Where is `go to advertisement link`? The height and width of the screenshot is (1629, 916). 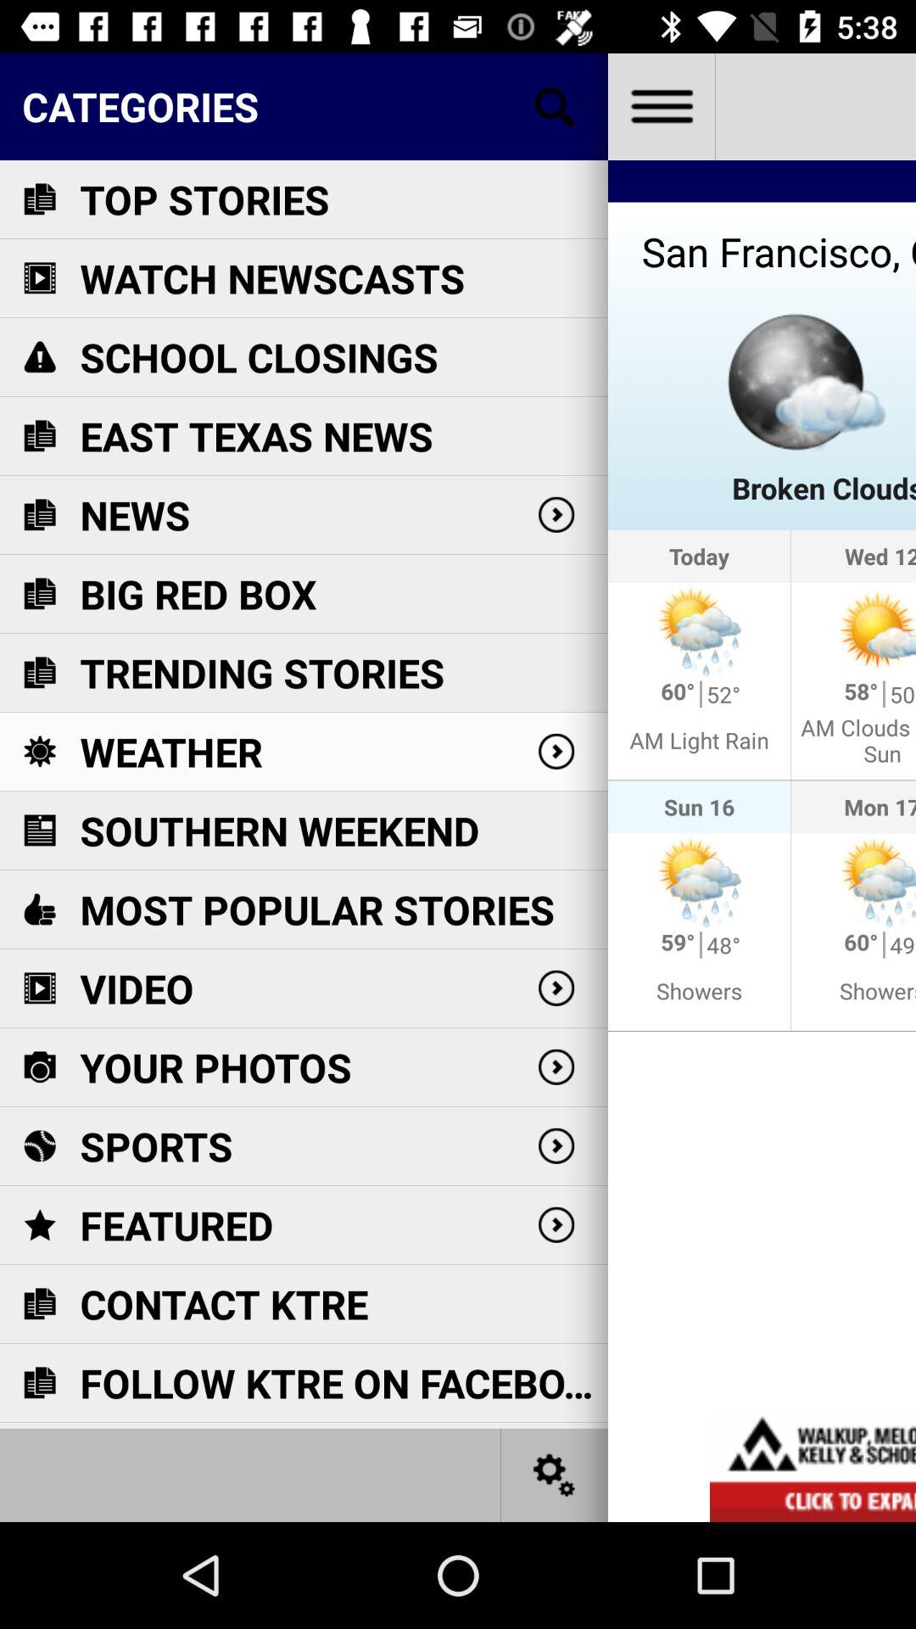 go to advertisement link is located at coordinates (813, 1466).